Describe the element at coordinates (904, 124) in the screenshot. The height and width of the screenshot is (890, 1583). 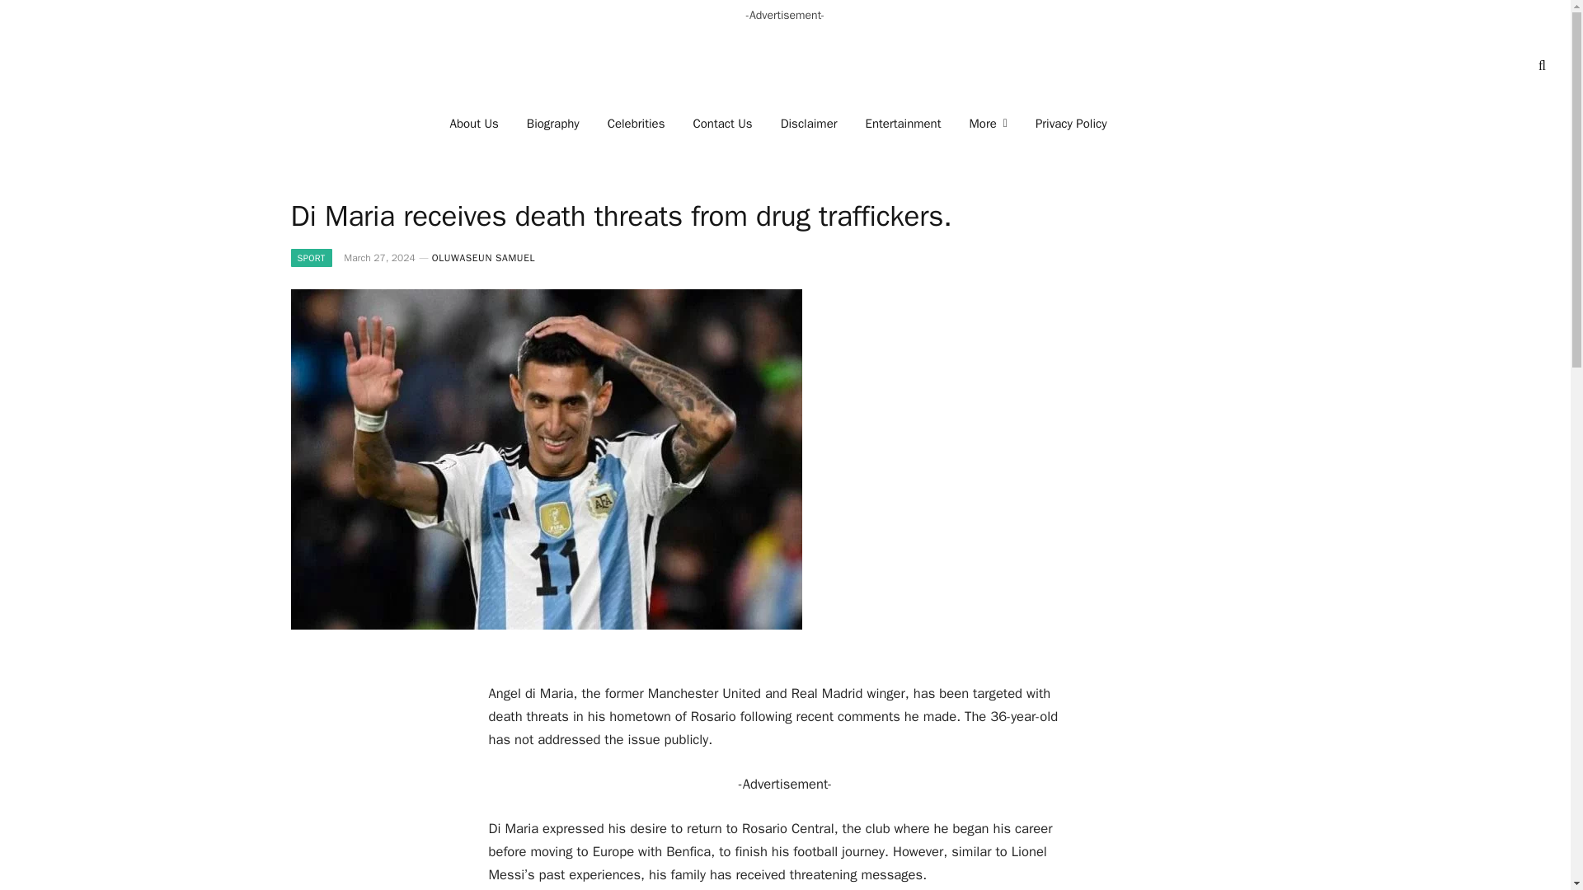
I see `Entertainment` at that location.